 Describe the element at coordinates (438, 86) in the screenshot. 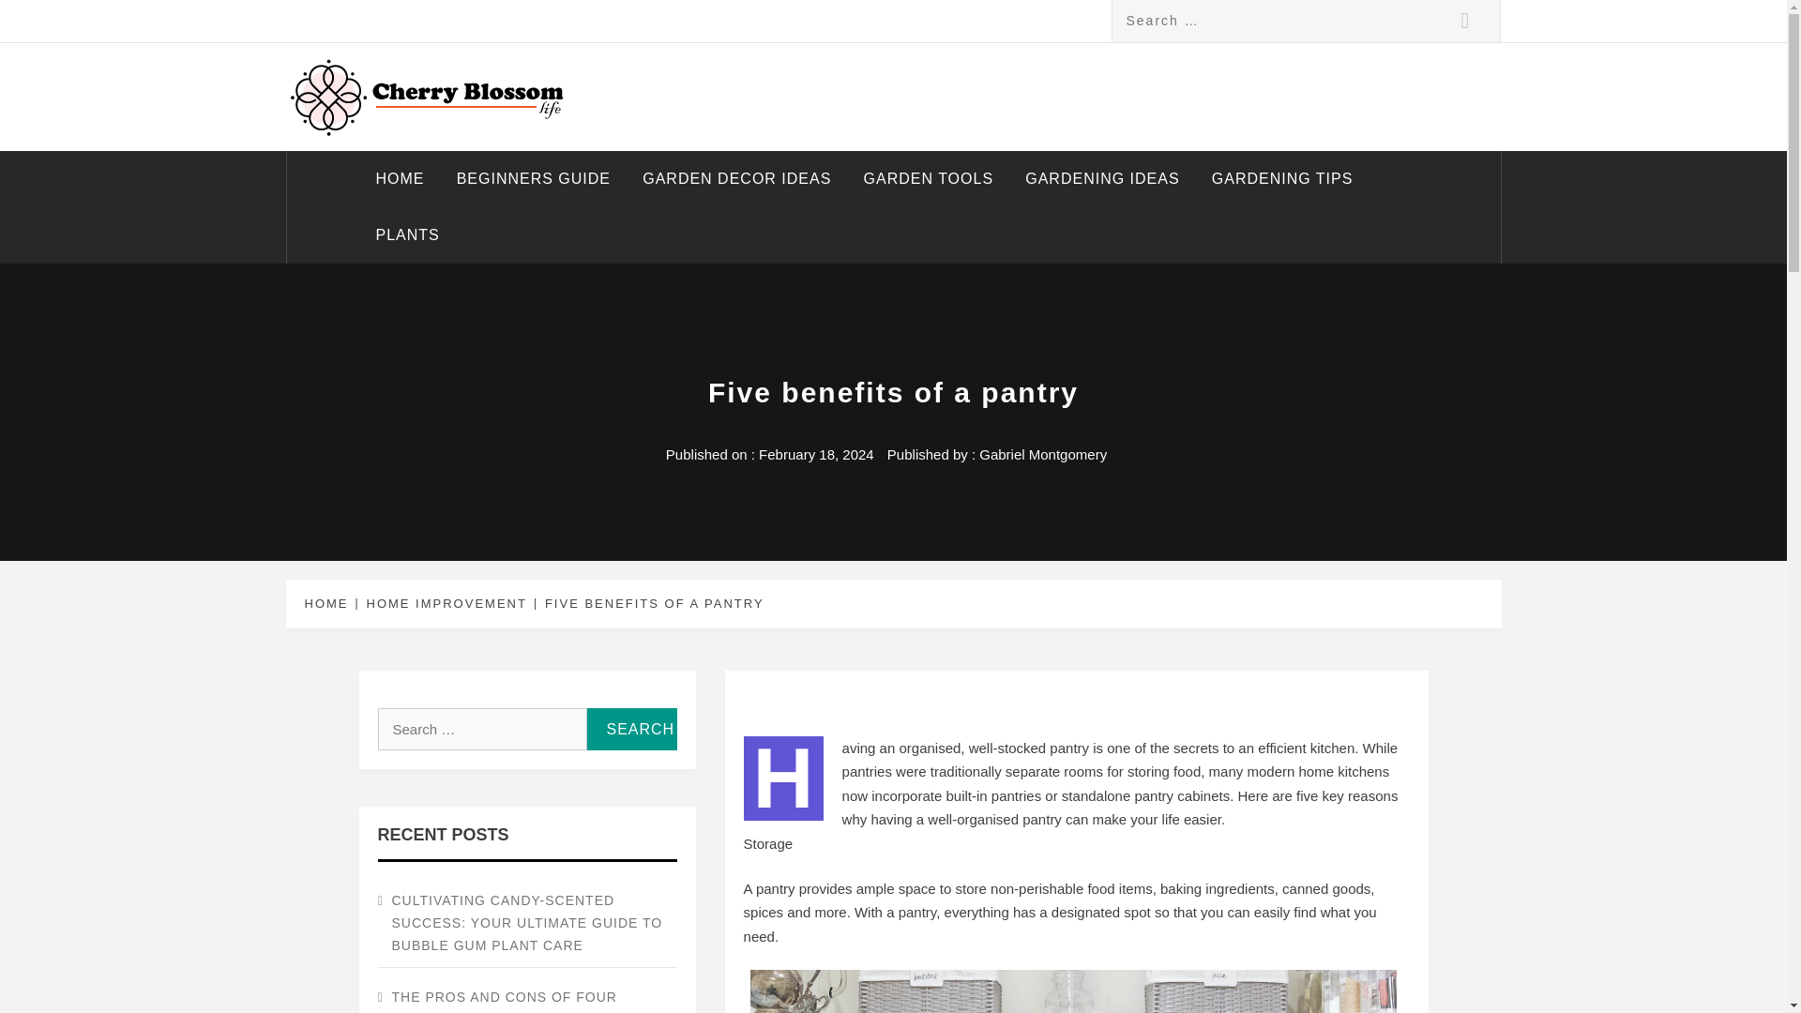

I see `Cherry Blossom` at that location.